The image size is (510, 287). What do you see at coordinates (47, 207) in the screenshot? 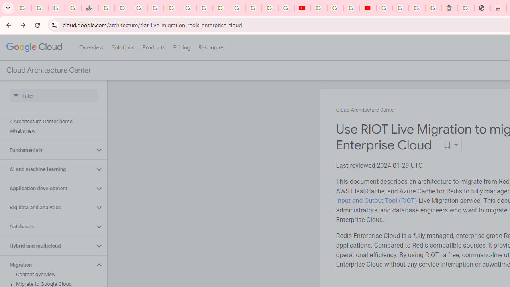
I see `Big data and analytics` at bounding box center [47, 207].